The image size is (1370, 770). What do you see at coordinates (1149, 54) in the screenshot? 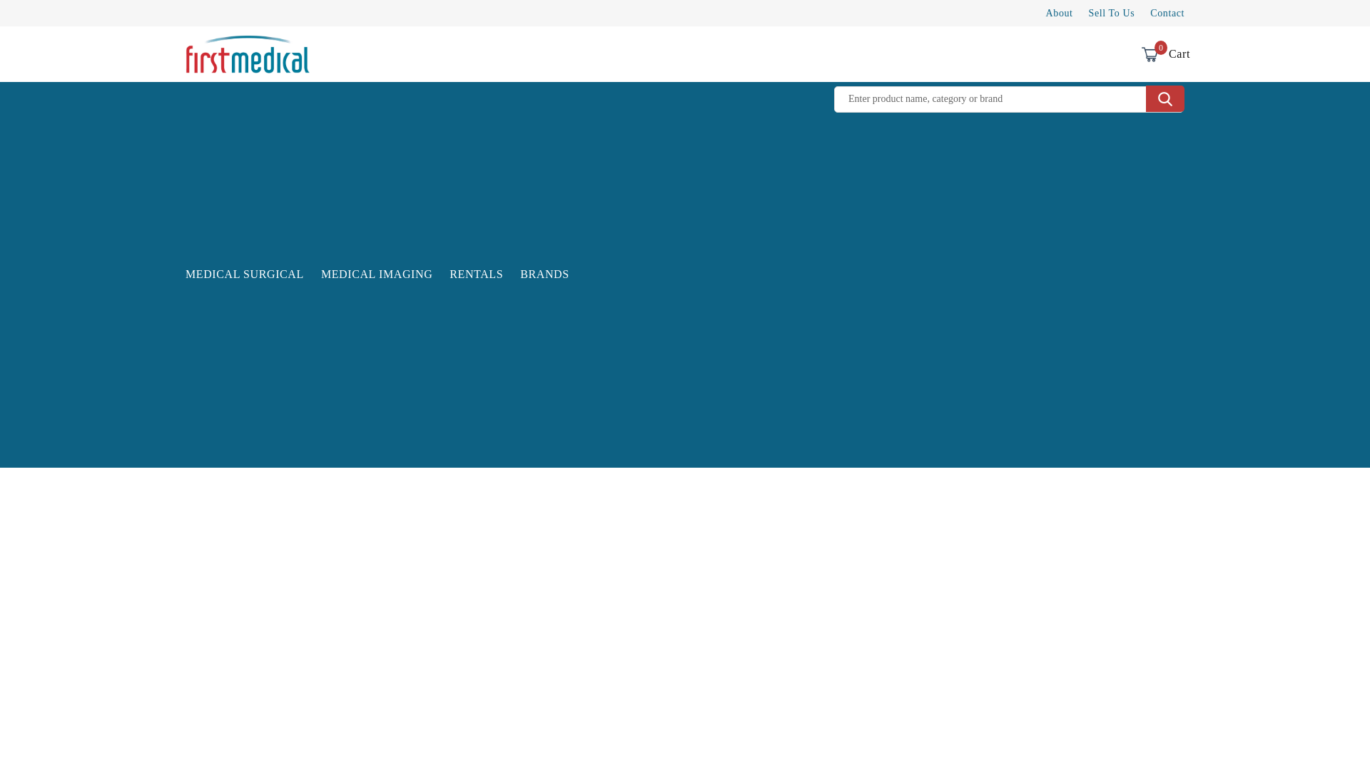
I see `Contact` at bounding box center [1149, 54].